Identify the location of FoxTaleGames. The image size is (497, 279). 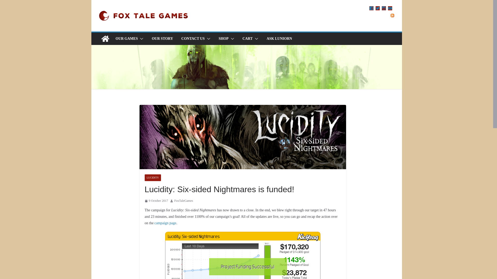
(183, 201).